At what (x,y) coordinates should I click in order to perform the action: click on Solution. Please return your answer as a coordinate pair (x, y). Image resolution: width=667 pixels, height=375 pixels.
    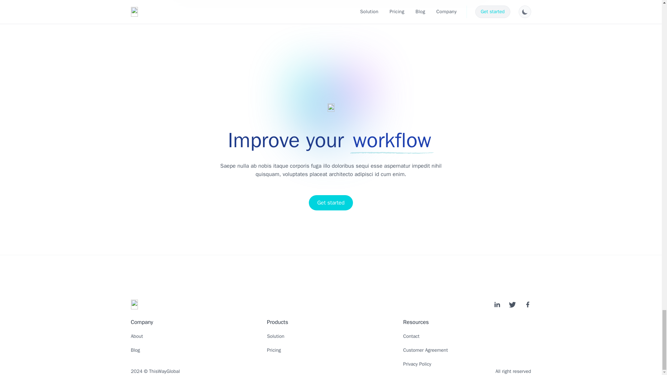
    Looking at the image, I should click on (275, 336).